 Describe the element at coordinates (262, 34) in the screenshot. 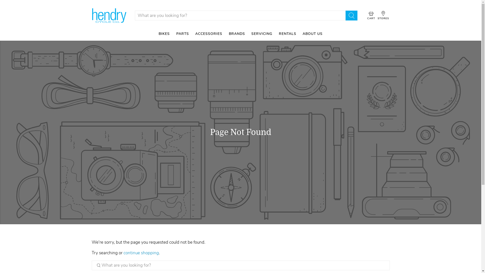

I see `SERVICING` at that location.